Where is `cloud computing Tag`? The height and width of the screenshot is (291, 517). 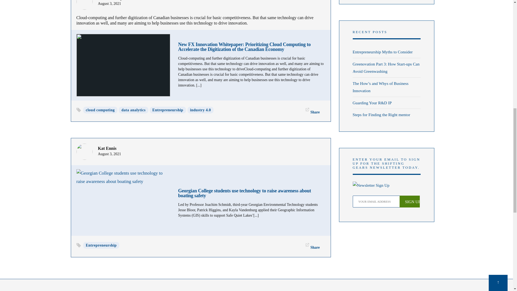
cloud computing Tag is located at coordinates (100, 110).